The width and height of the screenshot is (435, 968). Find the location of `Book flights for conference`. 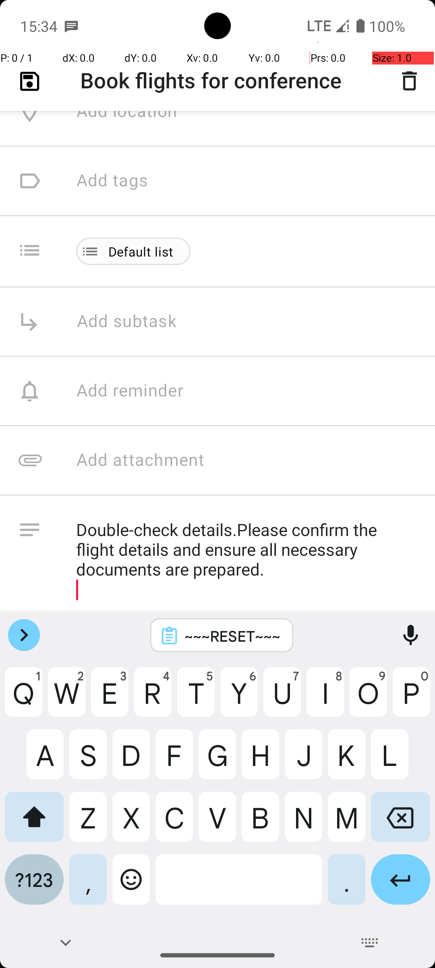

Book flights for conference is located at coordinates (217, 81).